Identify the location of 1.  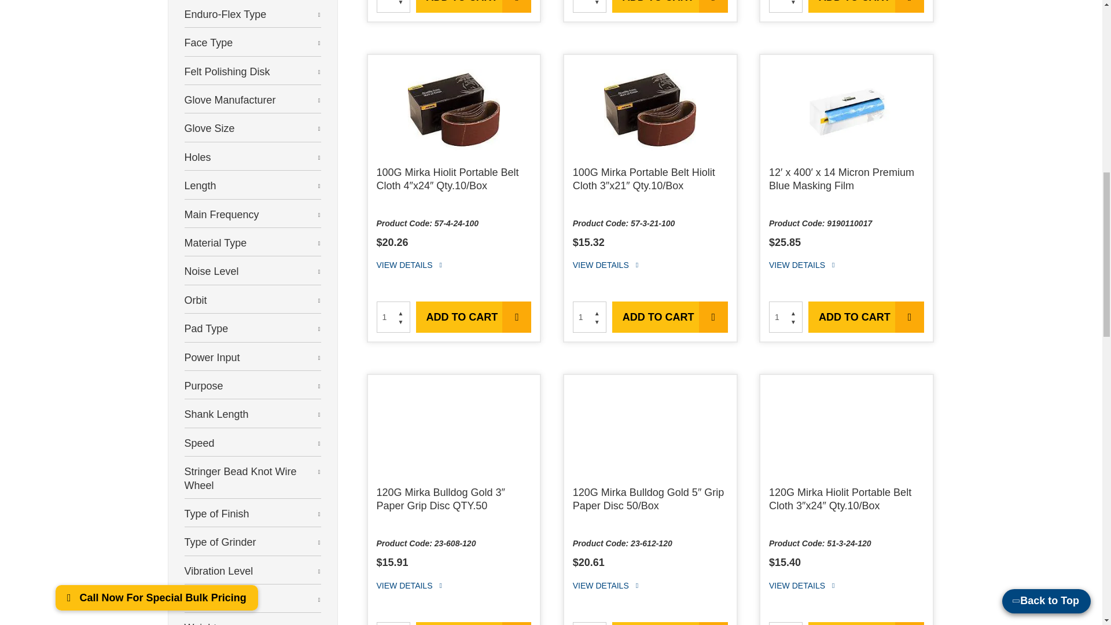
(785, 317).